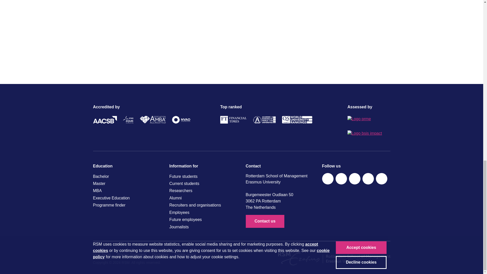 The height and width of the screenshot is (274, 487). What do you see at coordinates (127, 198) in the screenshot?
I see `Executive Education` at bounding box center [127, 198].